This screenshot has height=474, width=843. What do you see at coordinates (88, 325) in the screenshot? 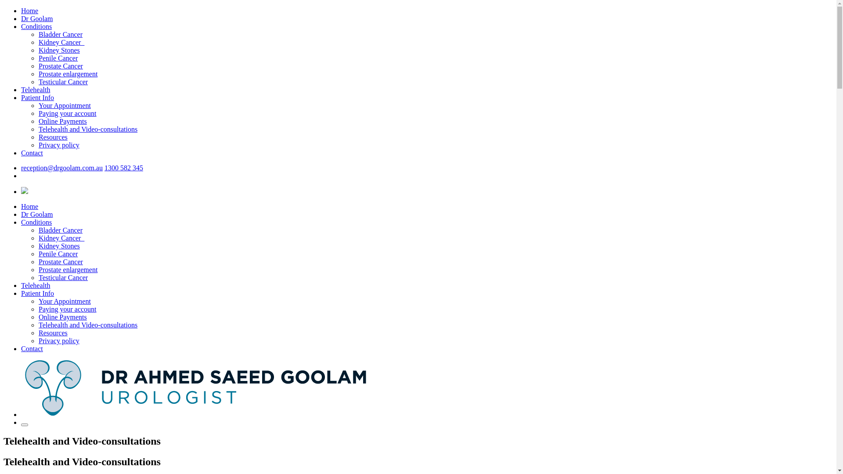
I see `Telehealth and Video-consultations` at bounding box center [88, 325].